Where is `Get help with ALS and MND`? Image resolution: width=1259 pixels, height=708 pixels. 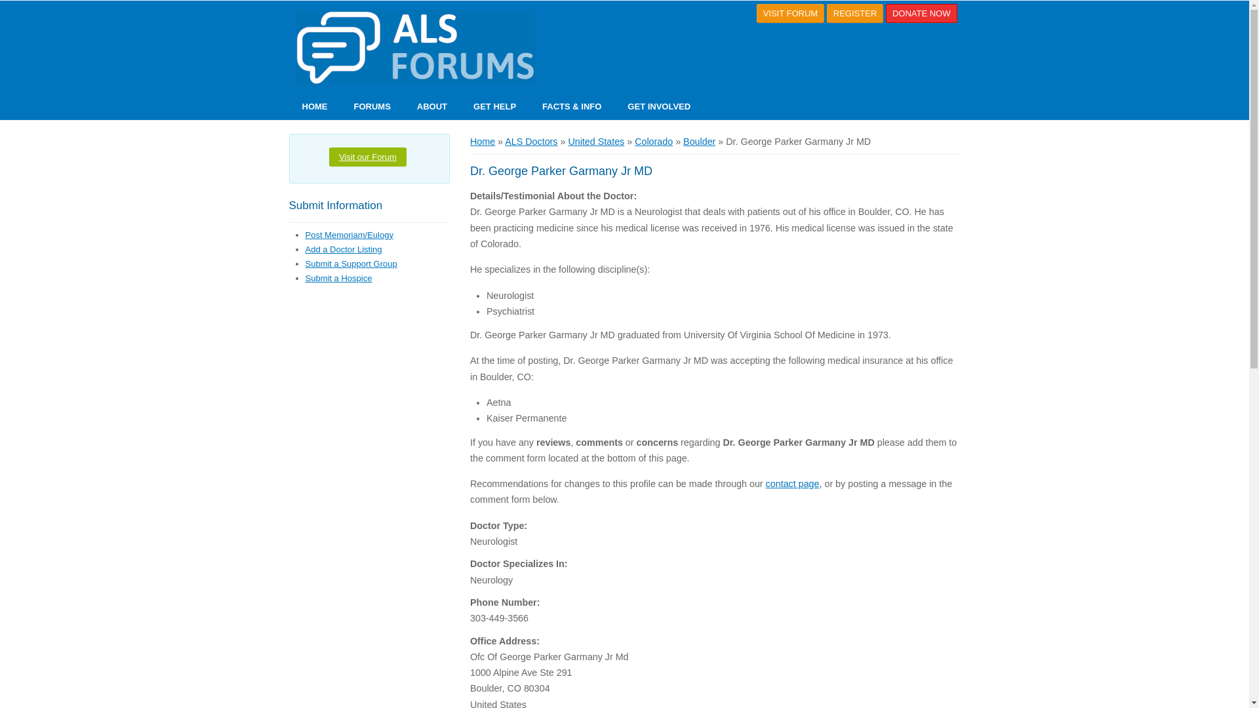 Get help with ALS and MND is located at coordinates (494, 106).